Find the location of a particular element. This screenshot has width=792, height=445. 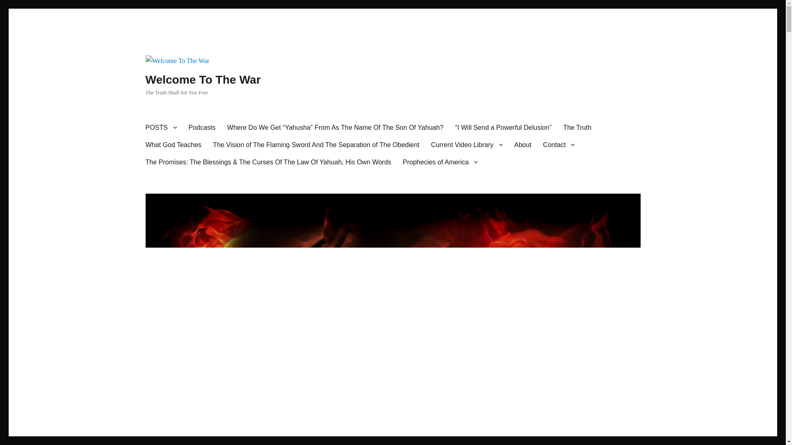

Contact is located at coordinates (559, 144).